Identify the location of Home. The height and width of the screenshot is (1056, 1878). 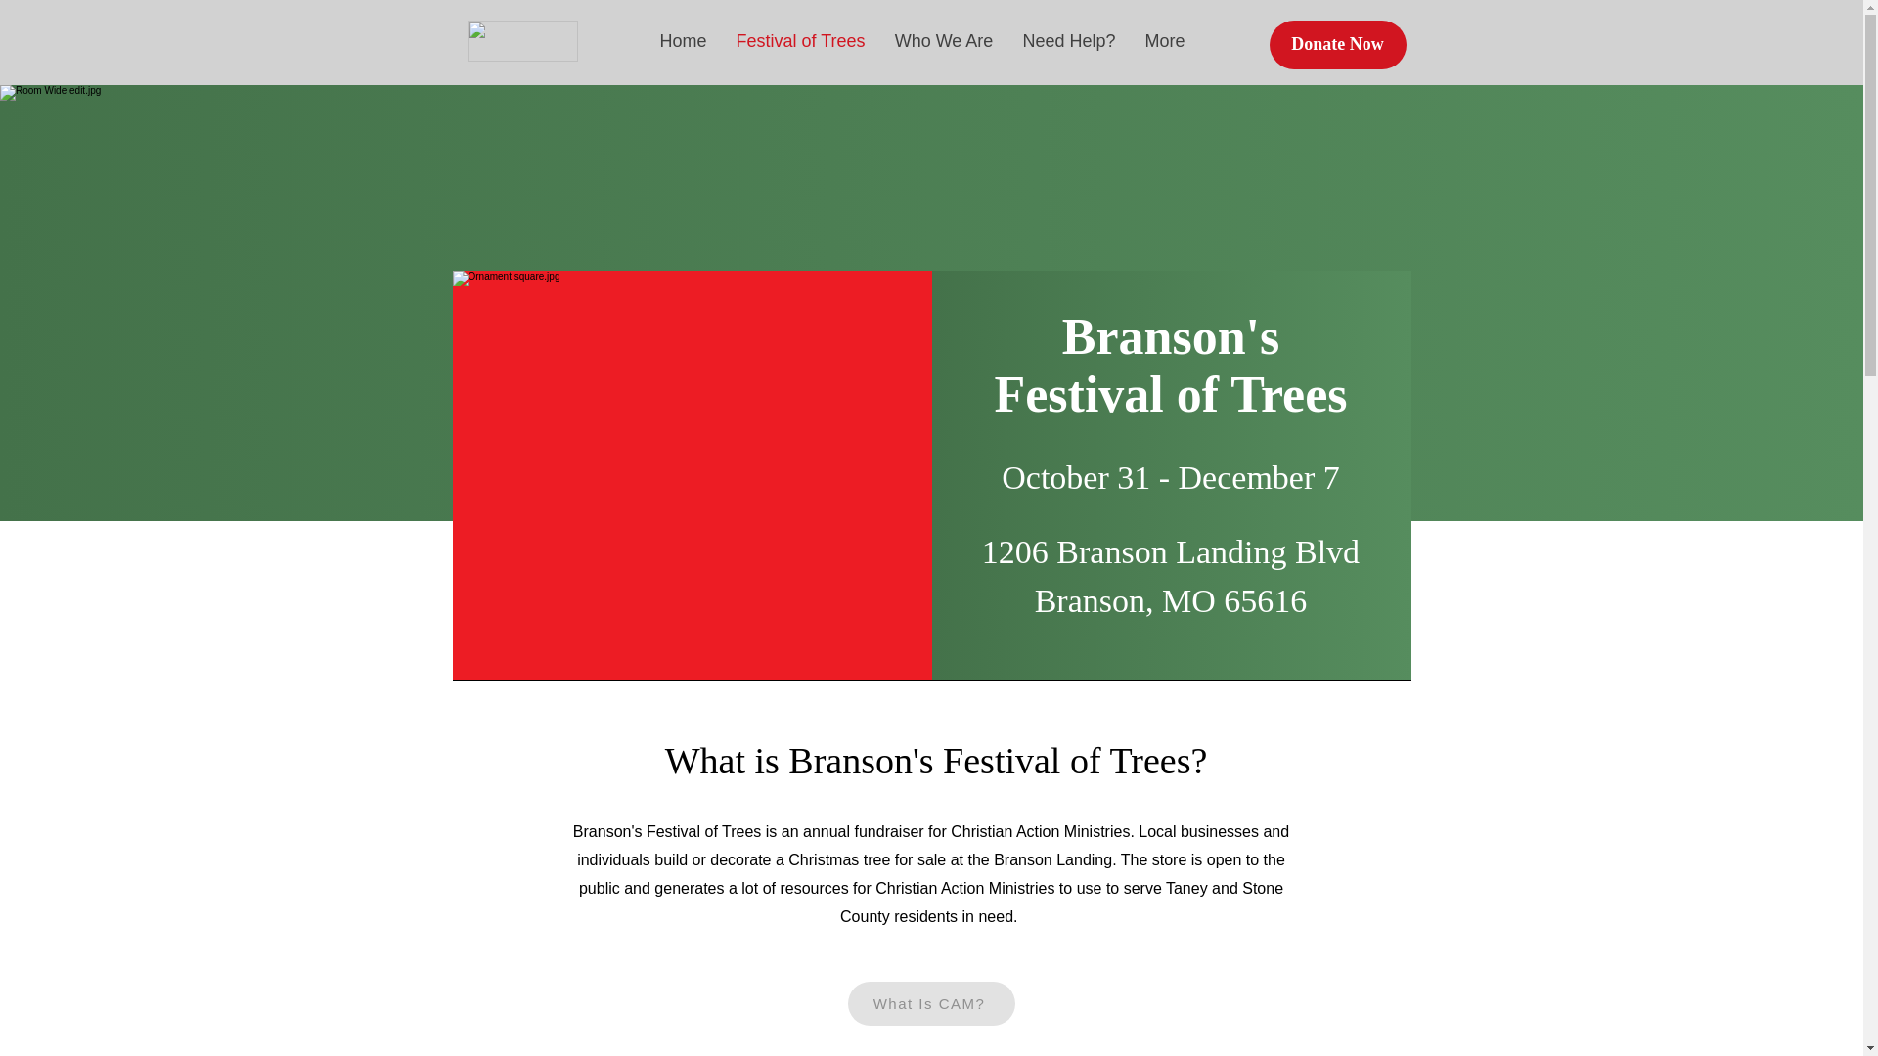
(683, 41).